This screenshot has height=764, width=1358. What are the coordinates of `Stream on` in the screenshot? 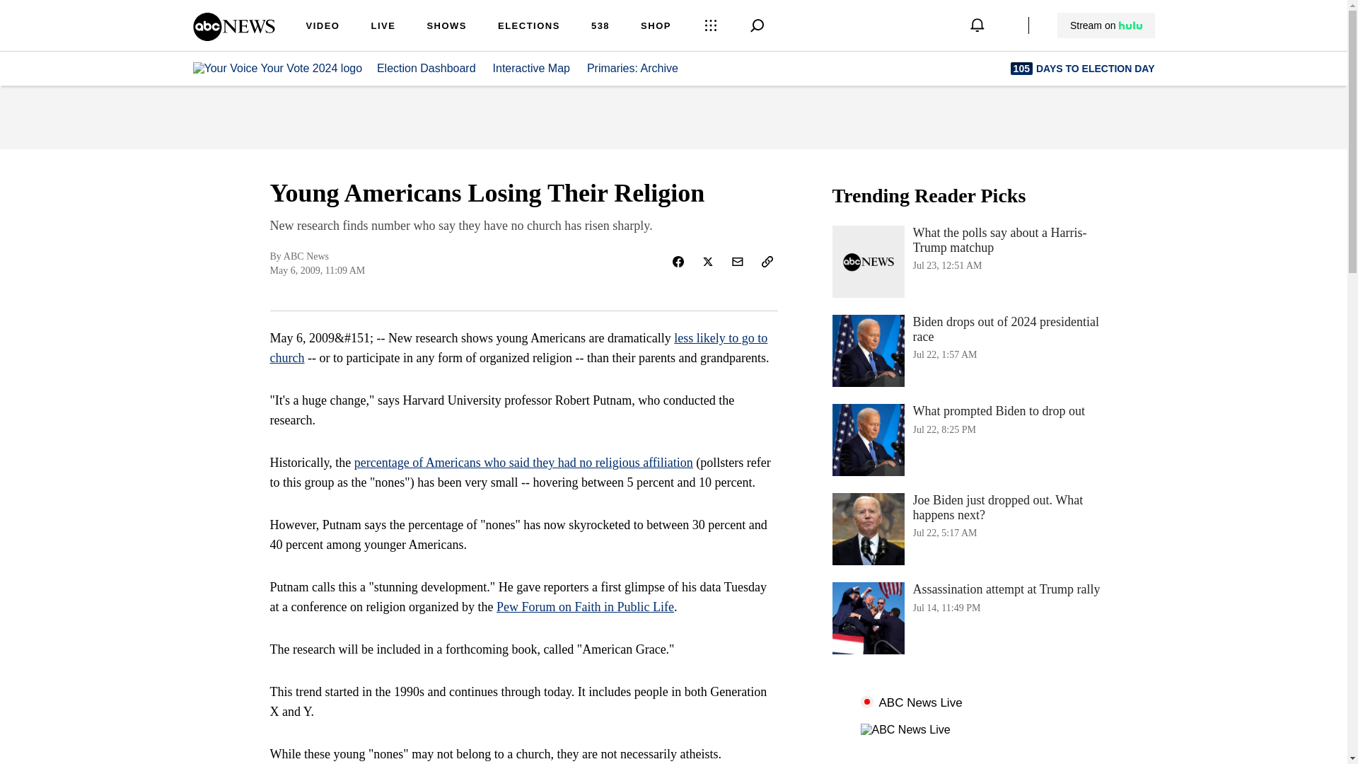 It's located at (973, 440).